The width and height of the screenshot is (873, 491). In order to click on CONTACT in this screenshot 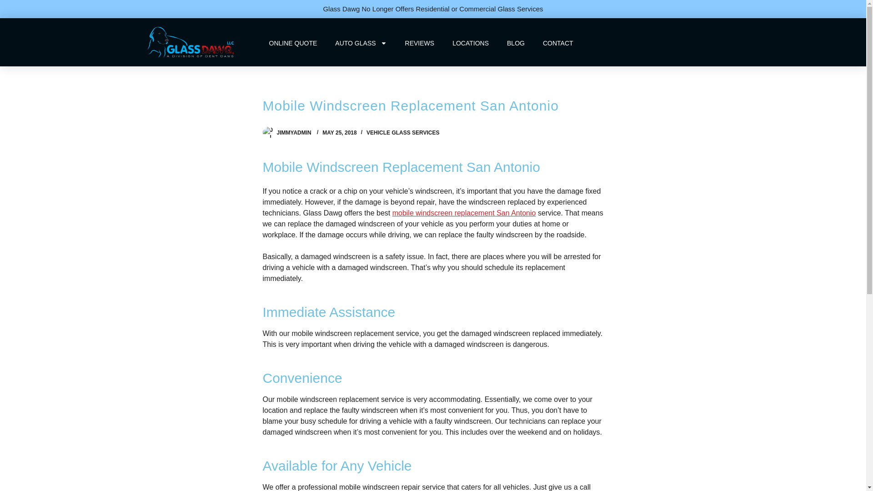, I will do `click(557, 43)`.